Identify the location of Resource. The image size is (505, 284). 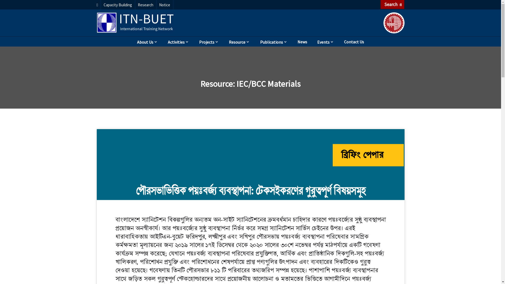
(239, 41).